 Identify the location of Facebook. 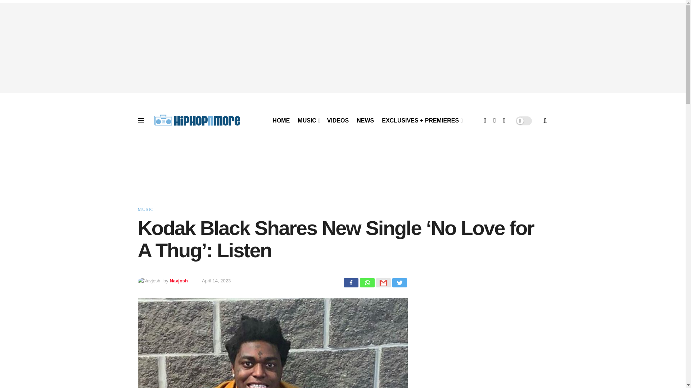
(351, 283).